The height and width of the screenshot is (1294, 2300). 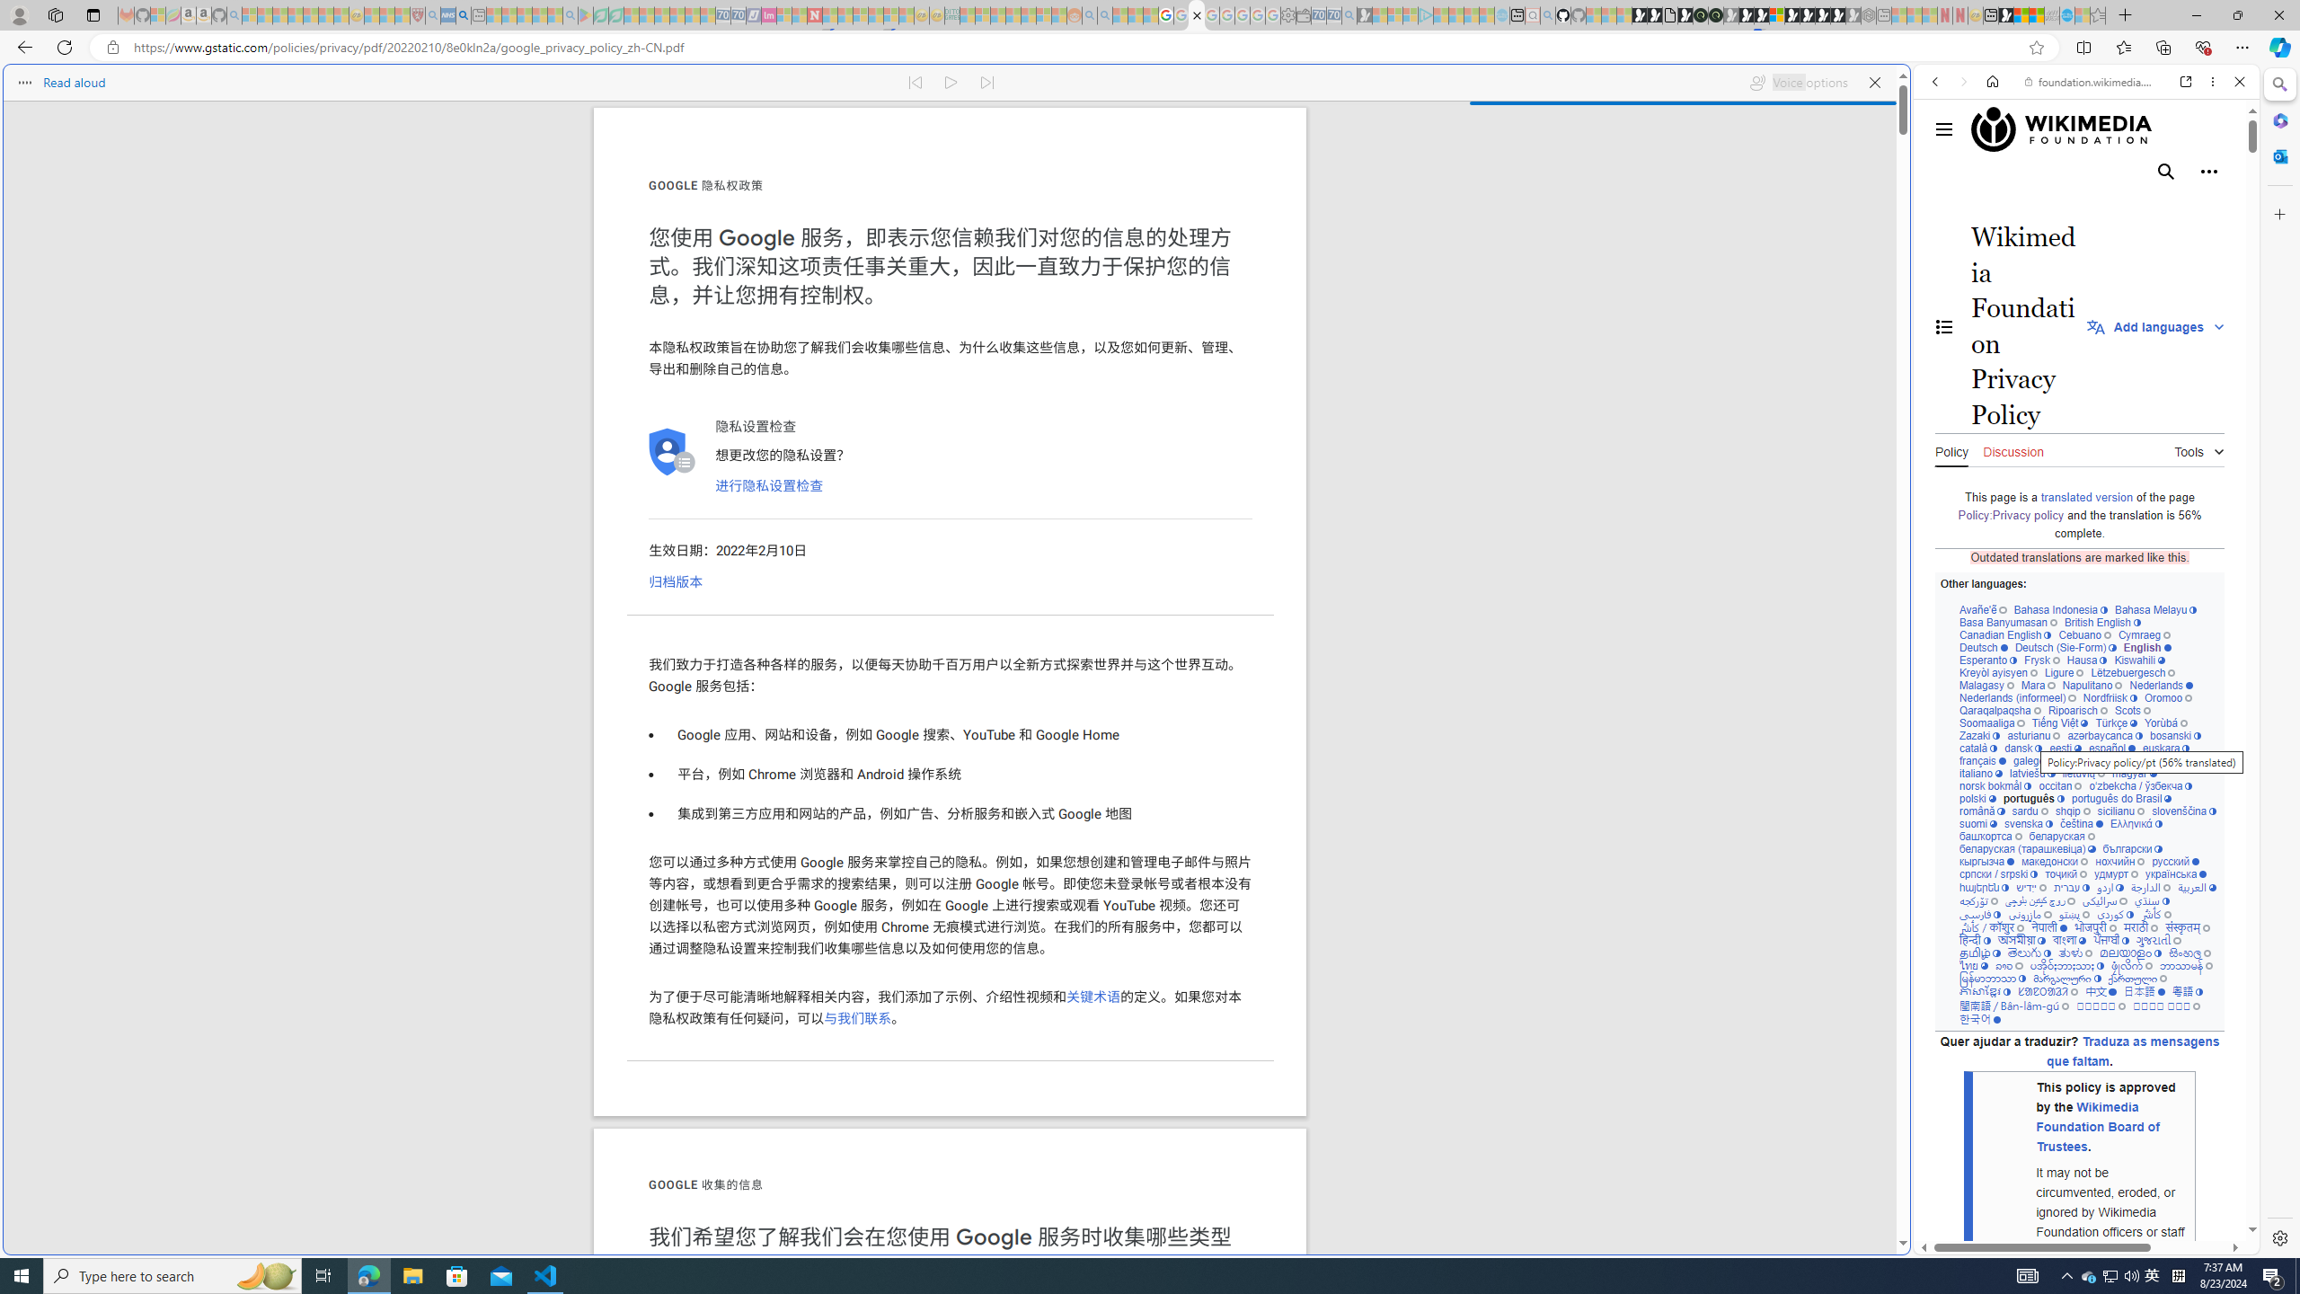 I want to click on Ligure, so click(x=2064, y=672).